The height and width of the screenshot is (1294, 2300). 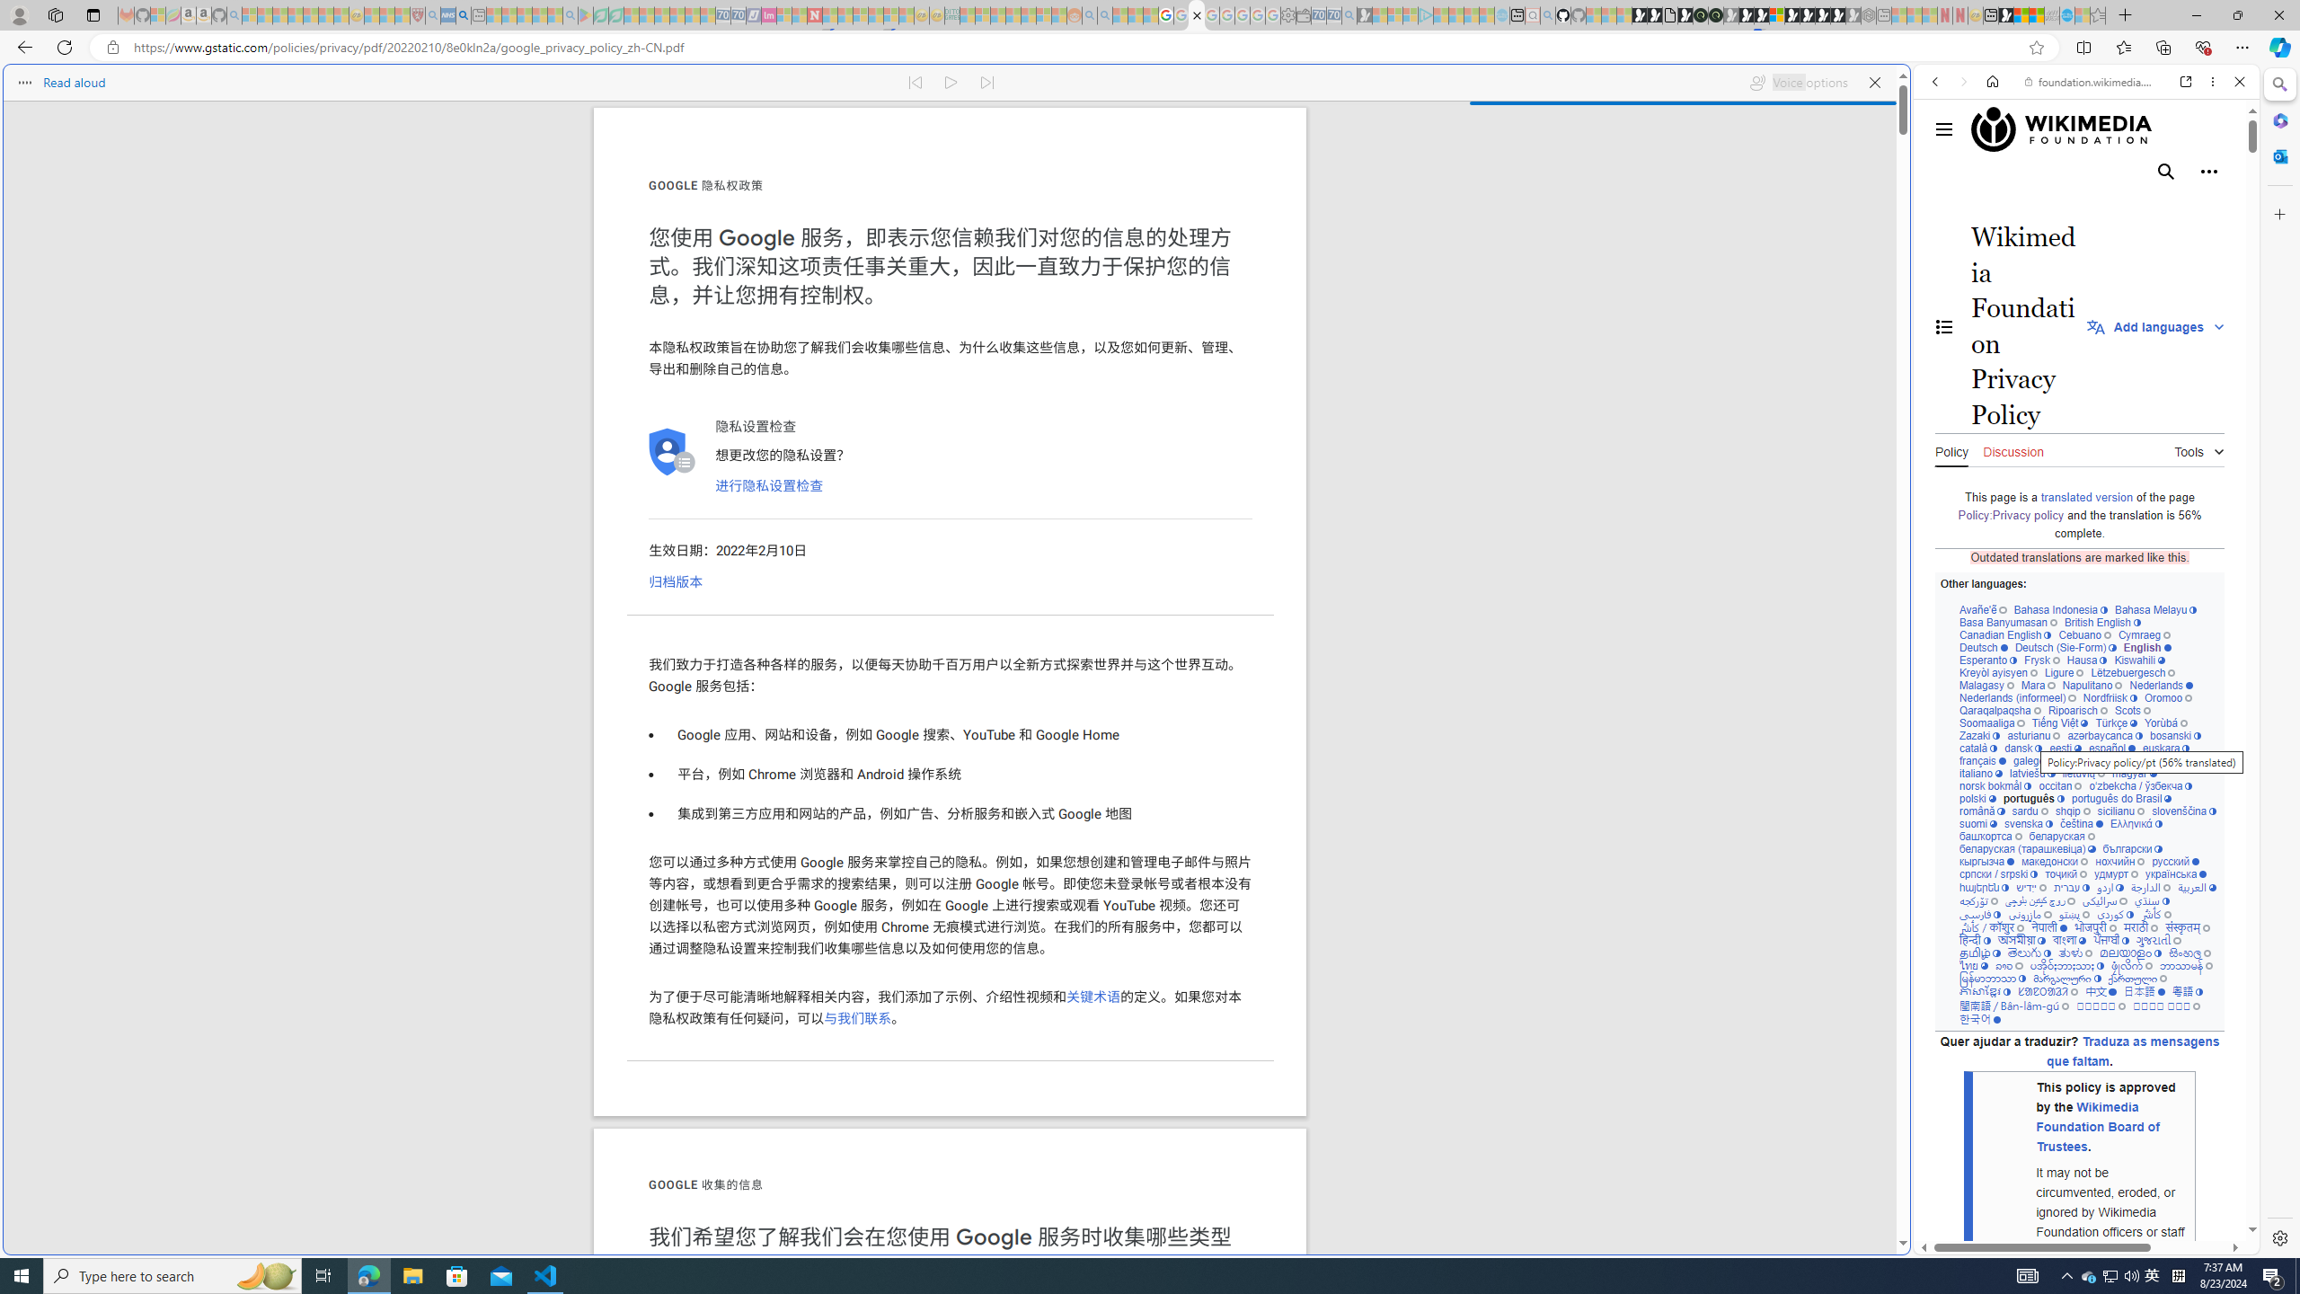 I want to click on Ligure, so click(x=2064, y=672).